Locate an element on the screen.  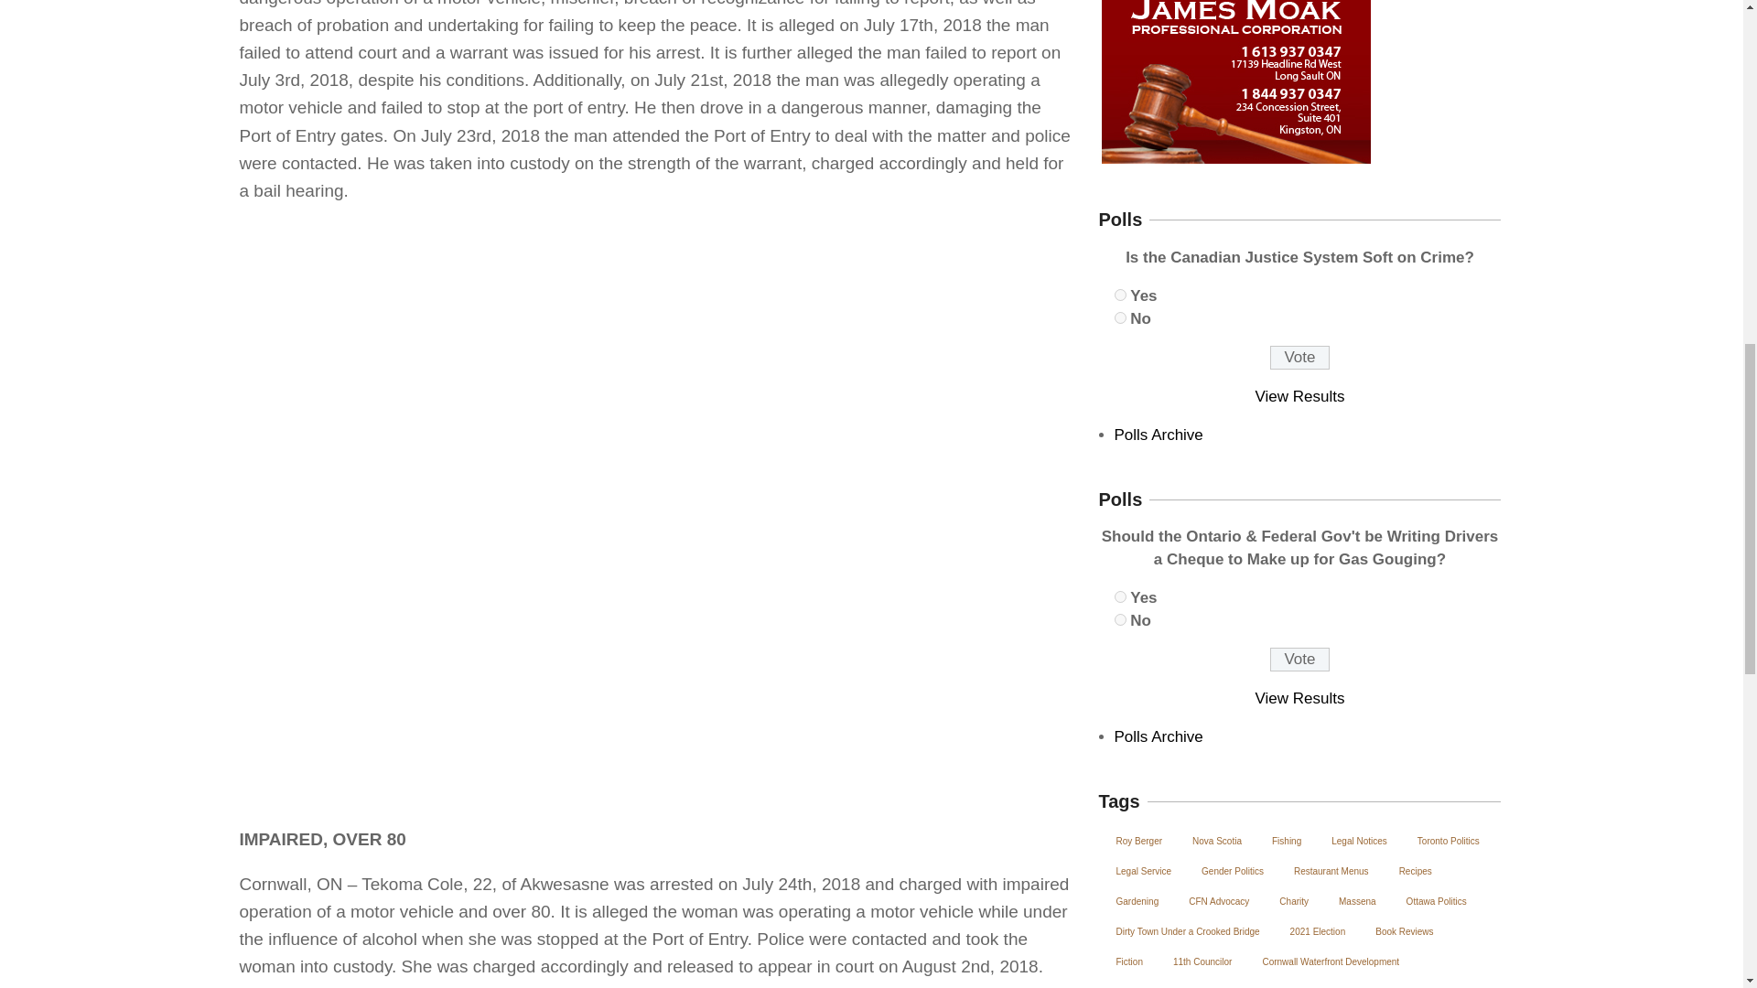
1754 is located at coordinates (1120, 295).